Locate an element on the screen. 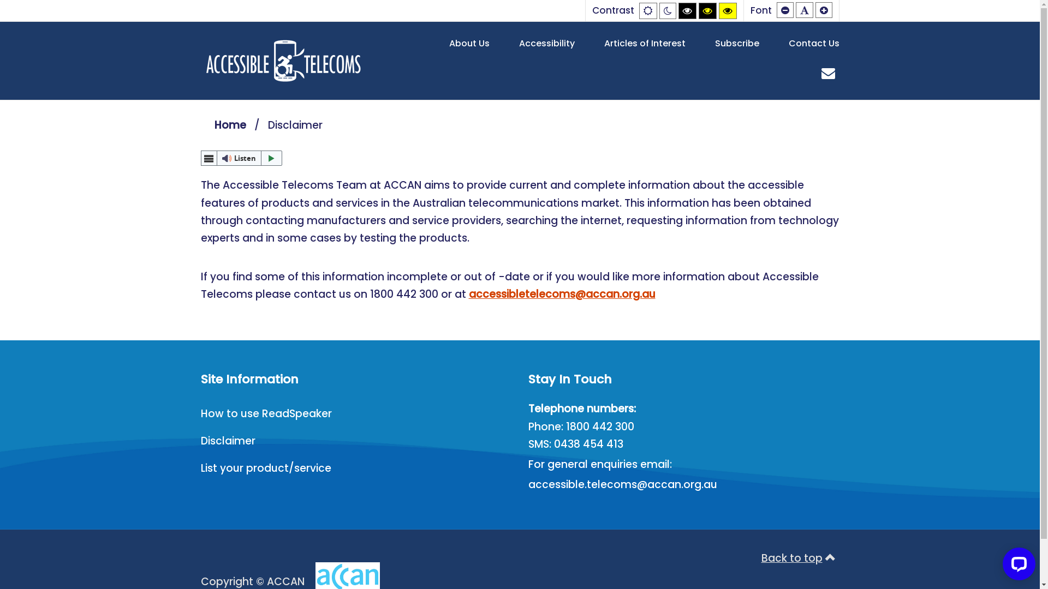 The width and height of the screenshot is (1048, 589). High contrast yellow/black mode. is located at coordinates (727, 11).